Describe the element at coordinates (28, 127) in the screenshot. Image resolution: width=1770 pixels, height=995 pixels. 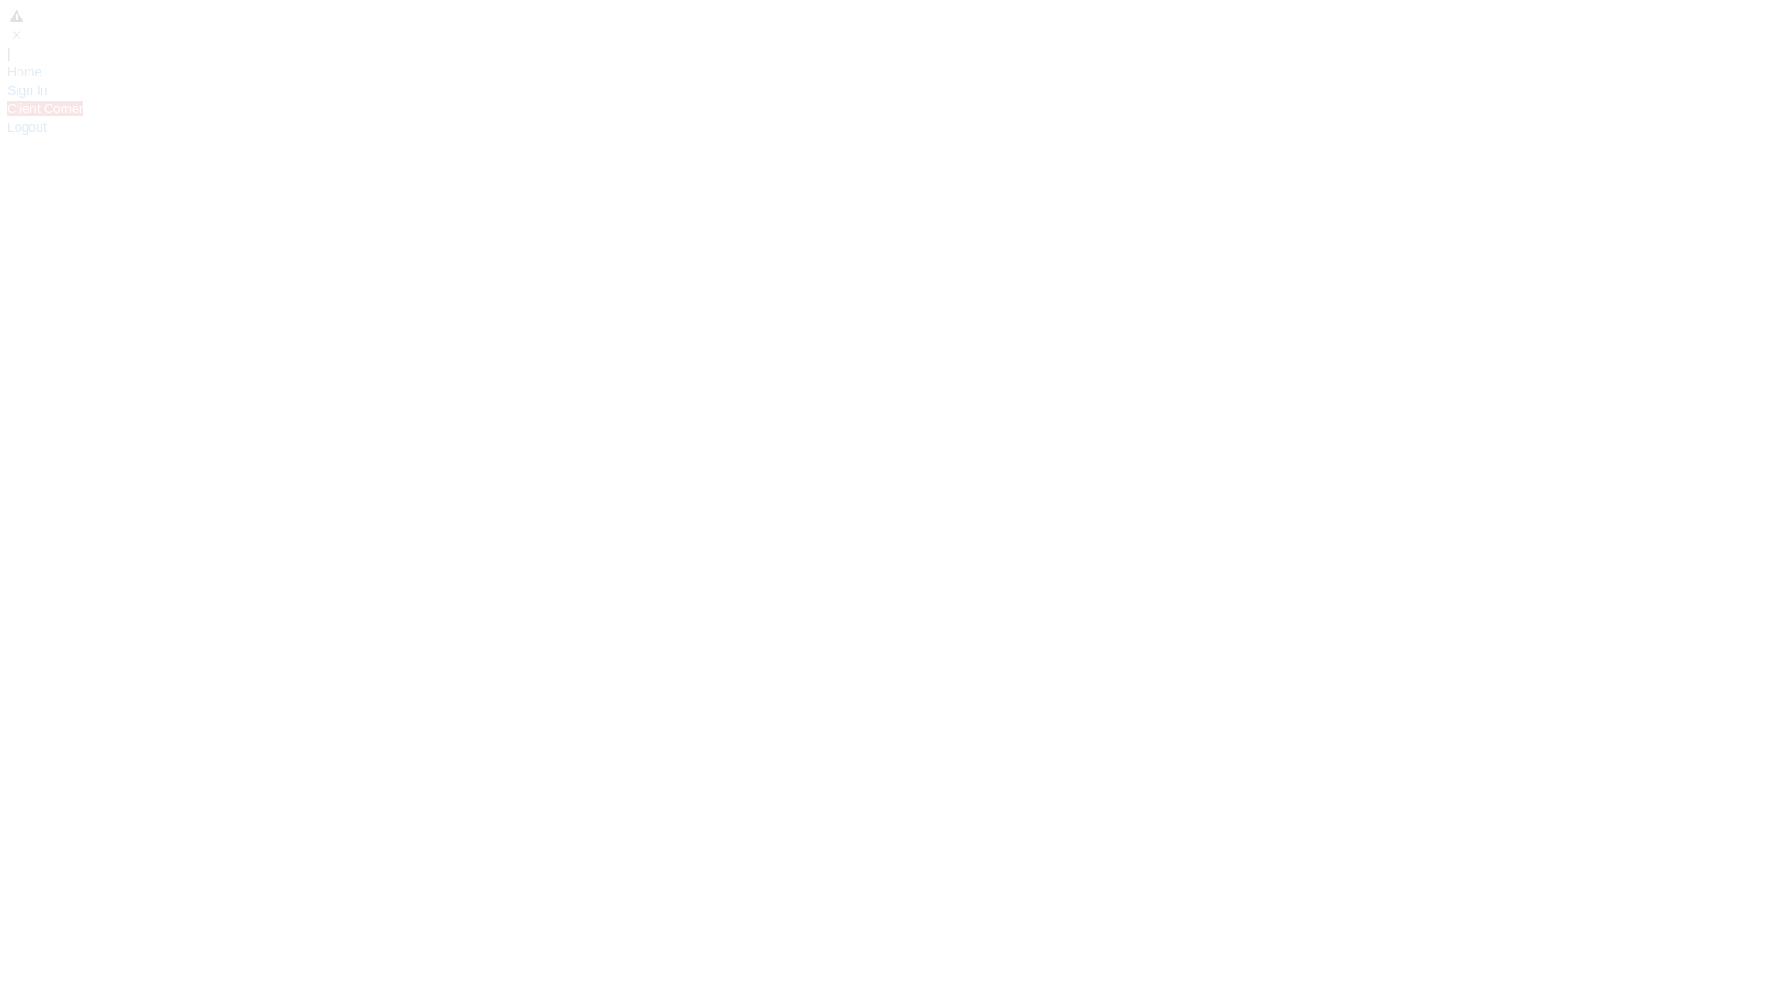
I see `Logout` at that location.